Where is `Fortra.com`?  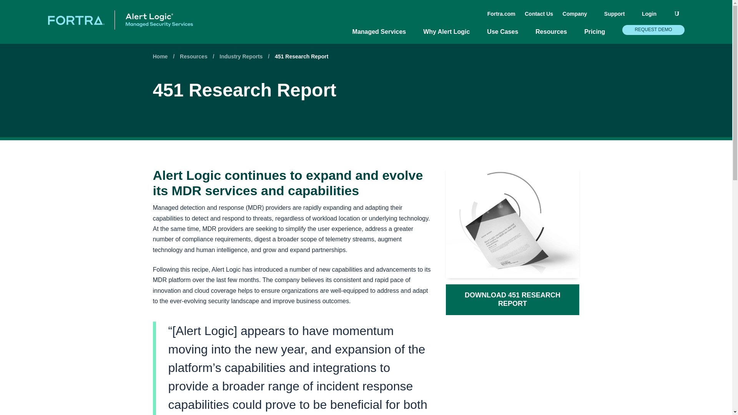 Fortra.com is located at coordinates (501, 14).